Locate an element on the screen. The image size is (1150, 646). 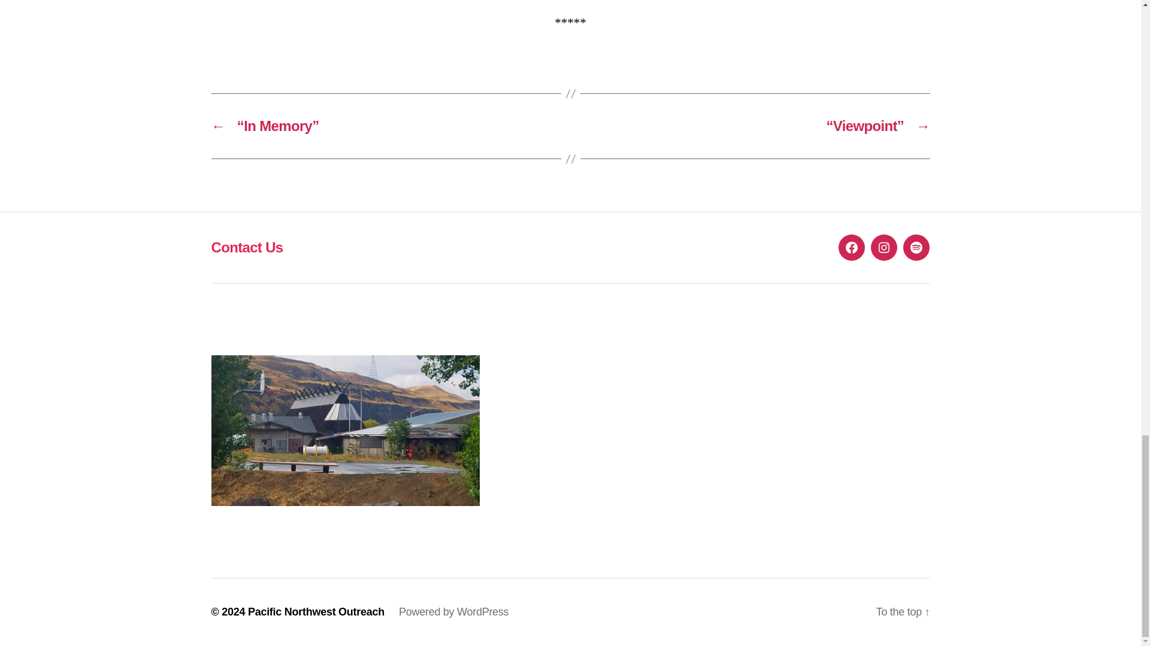
Facebook is located at coordinates (851, 248).